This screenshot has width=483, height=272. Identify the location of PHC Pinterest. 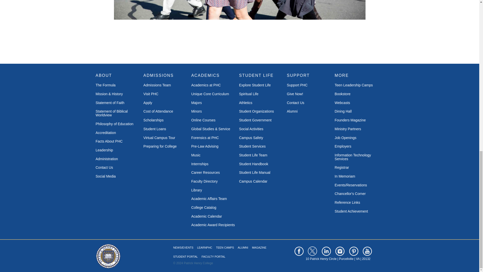
(354, 251).